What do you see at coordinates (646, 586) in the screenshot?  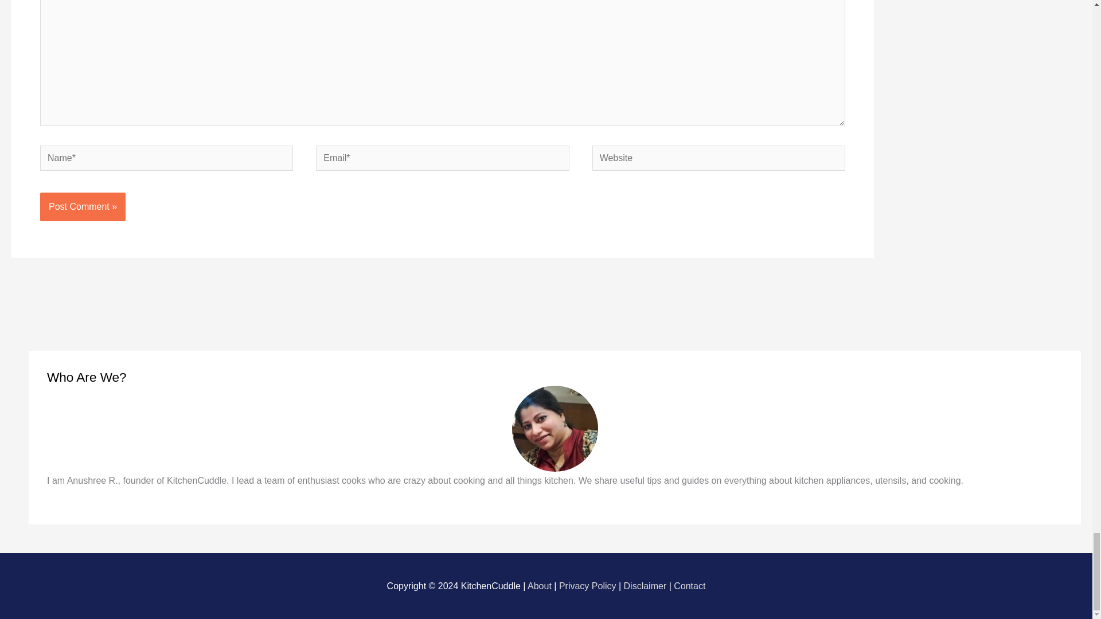 I see `Disclaimer` at bounding box center [646, 586].